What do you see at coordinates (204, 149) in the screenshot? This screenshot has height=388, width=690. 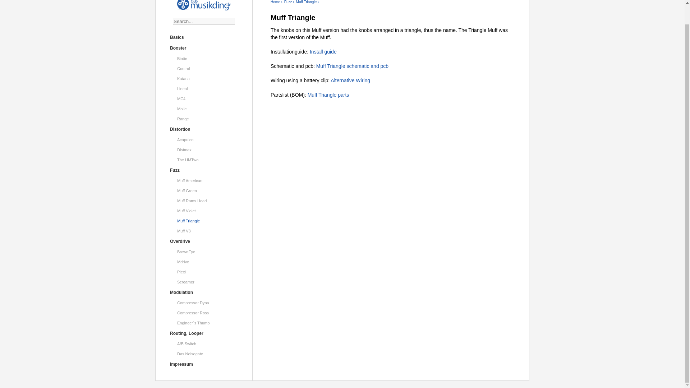 I see `Distmax` at bounding box center [204, 149].